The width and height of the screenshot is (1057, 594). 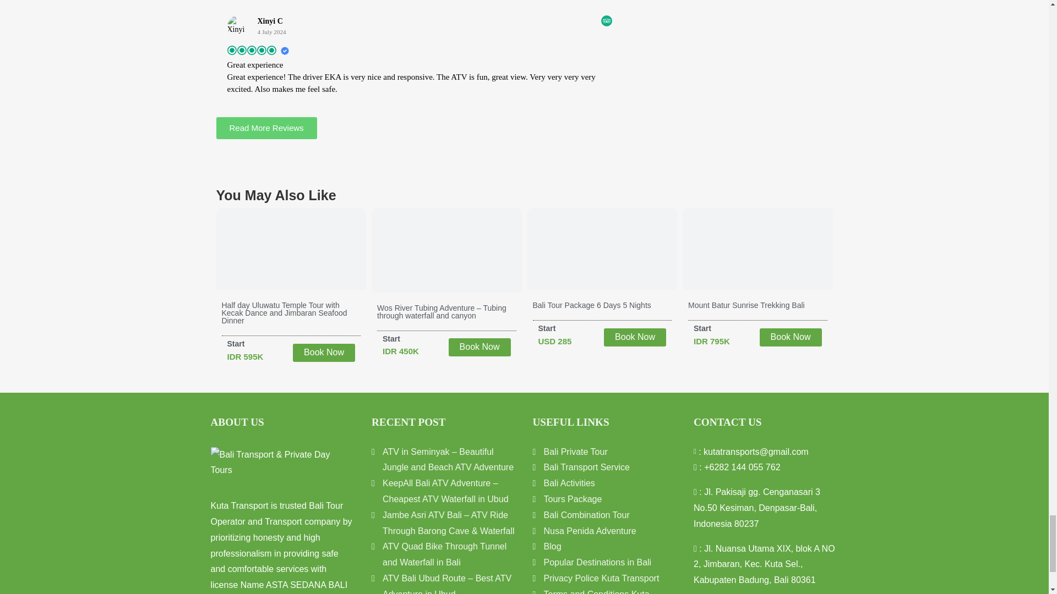 I want to click on Bali Activities, so click(x=569, y=483).